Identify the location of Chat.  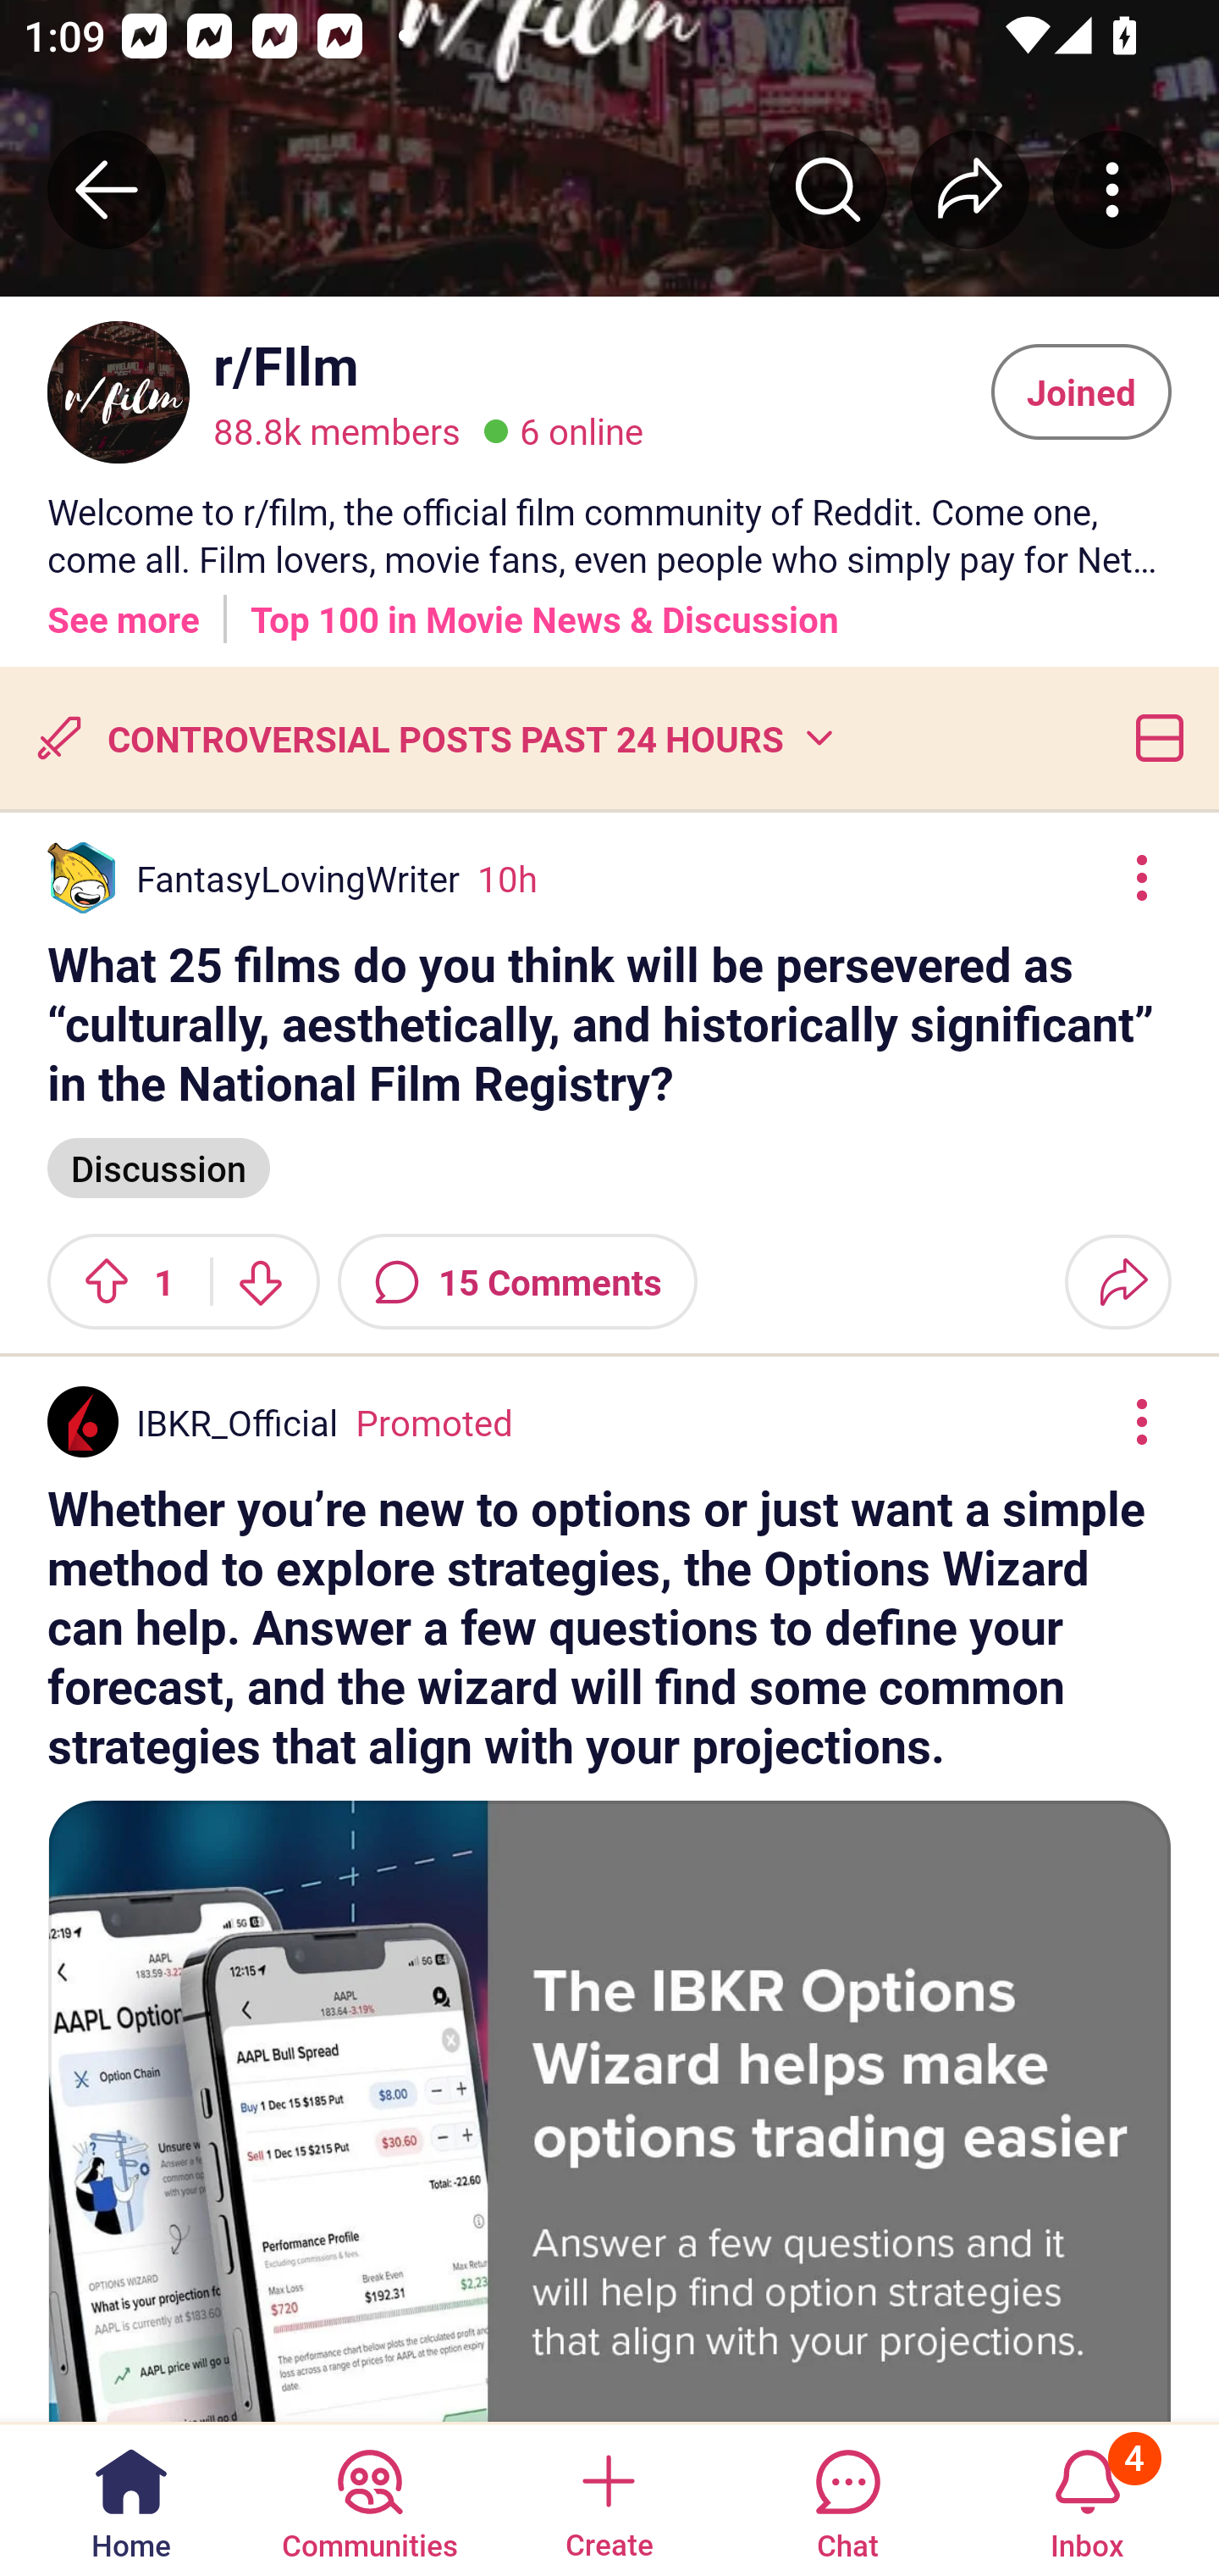
(847, 2498).